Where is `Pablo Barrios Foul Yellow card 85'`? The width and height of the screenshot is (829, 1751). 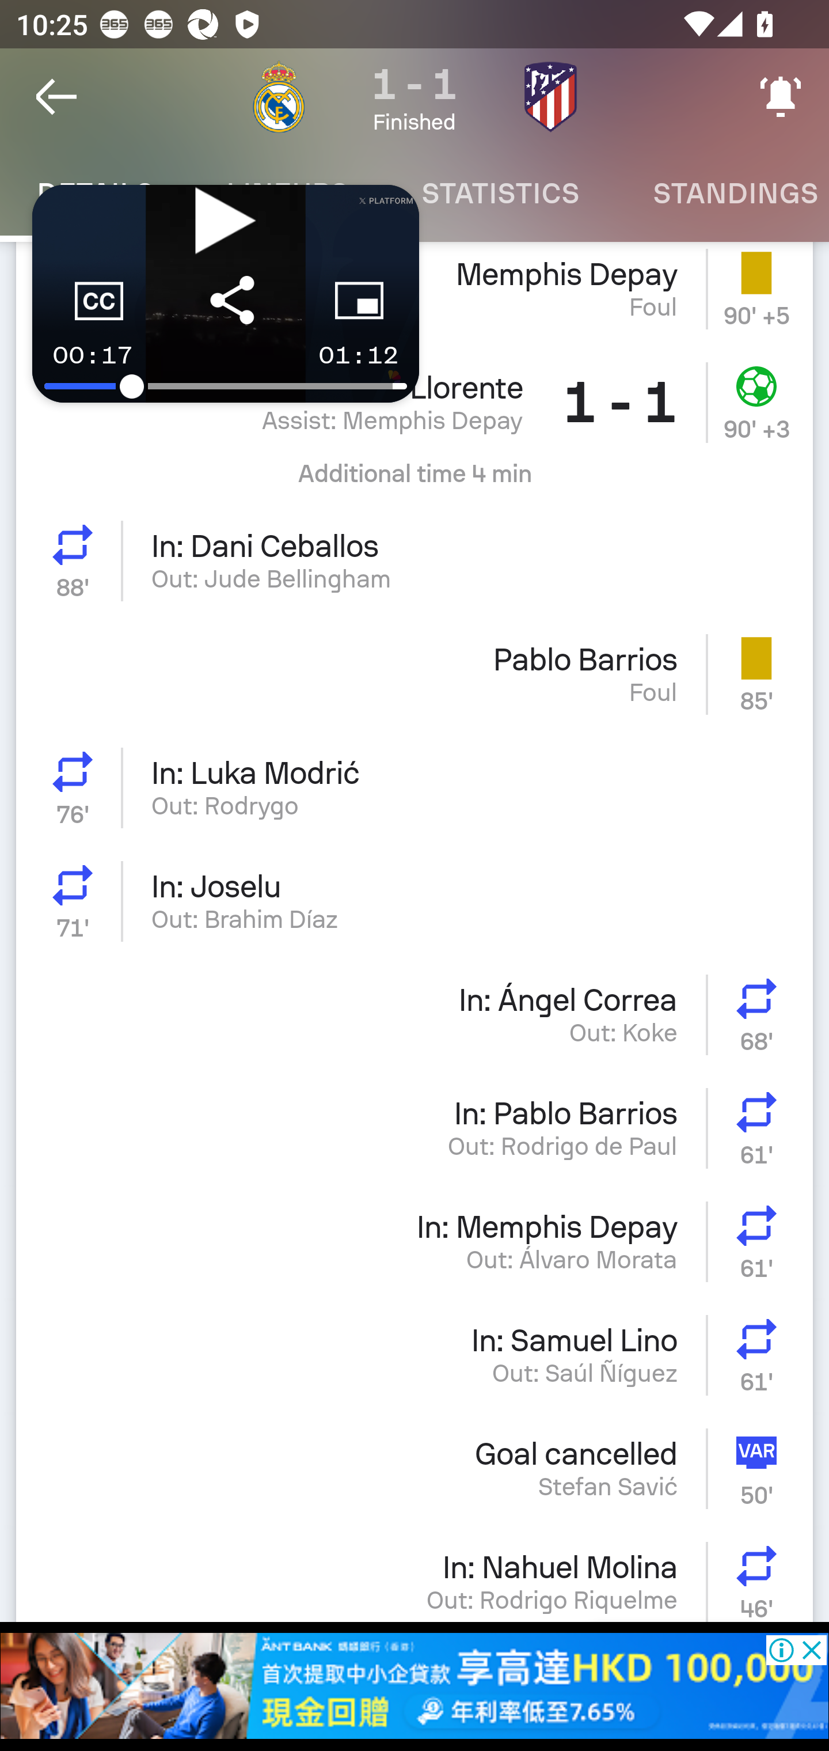 Pablo Barrios Foul Yellow card 85' is located at coordinates (414, 674).